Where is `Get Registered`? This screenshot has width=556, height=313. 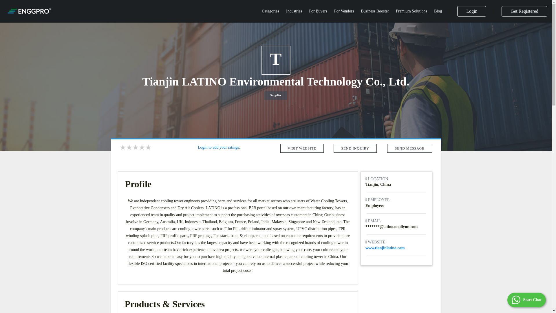
Get Registered is located at coordinates (524, 11).